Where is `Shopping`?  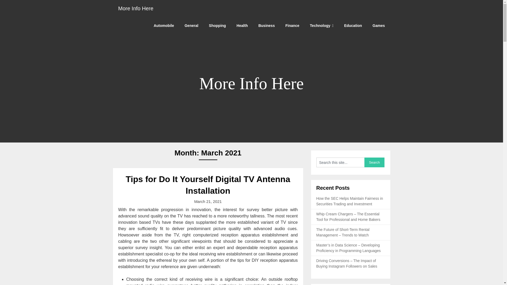 Shopping is located at coordinates (217, 25).